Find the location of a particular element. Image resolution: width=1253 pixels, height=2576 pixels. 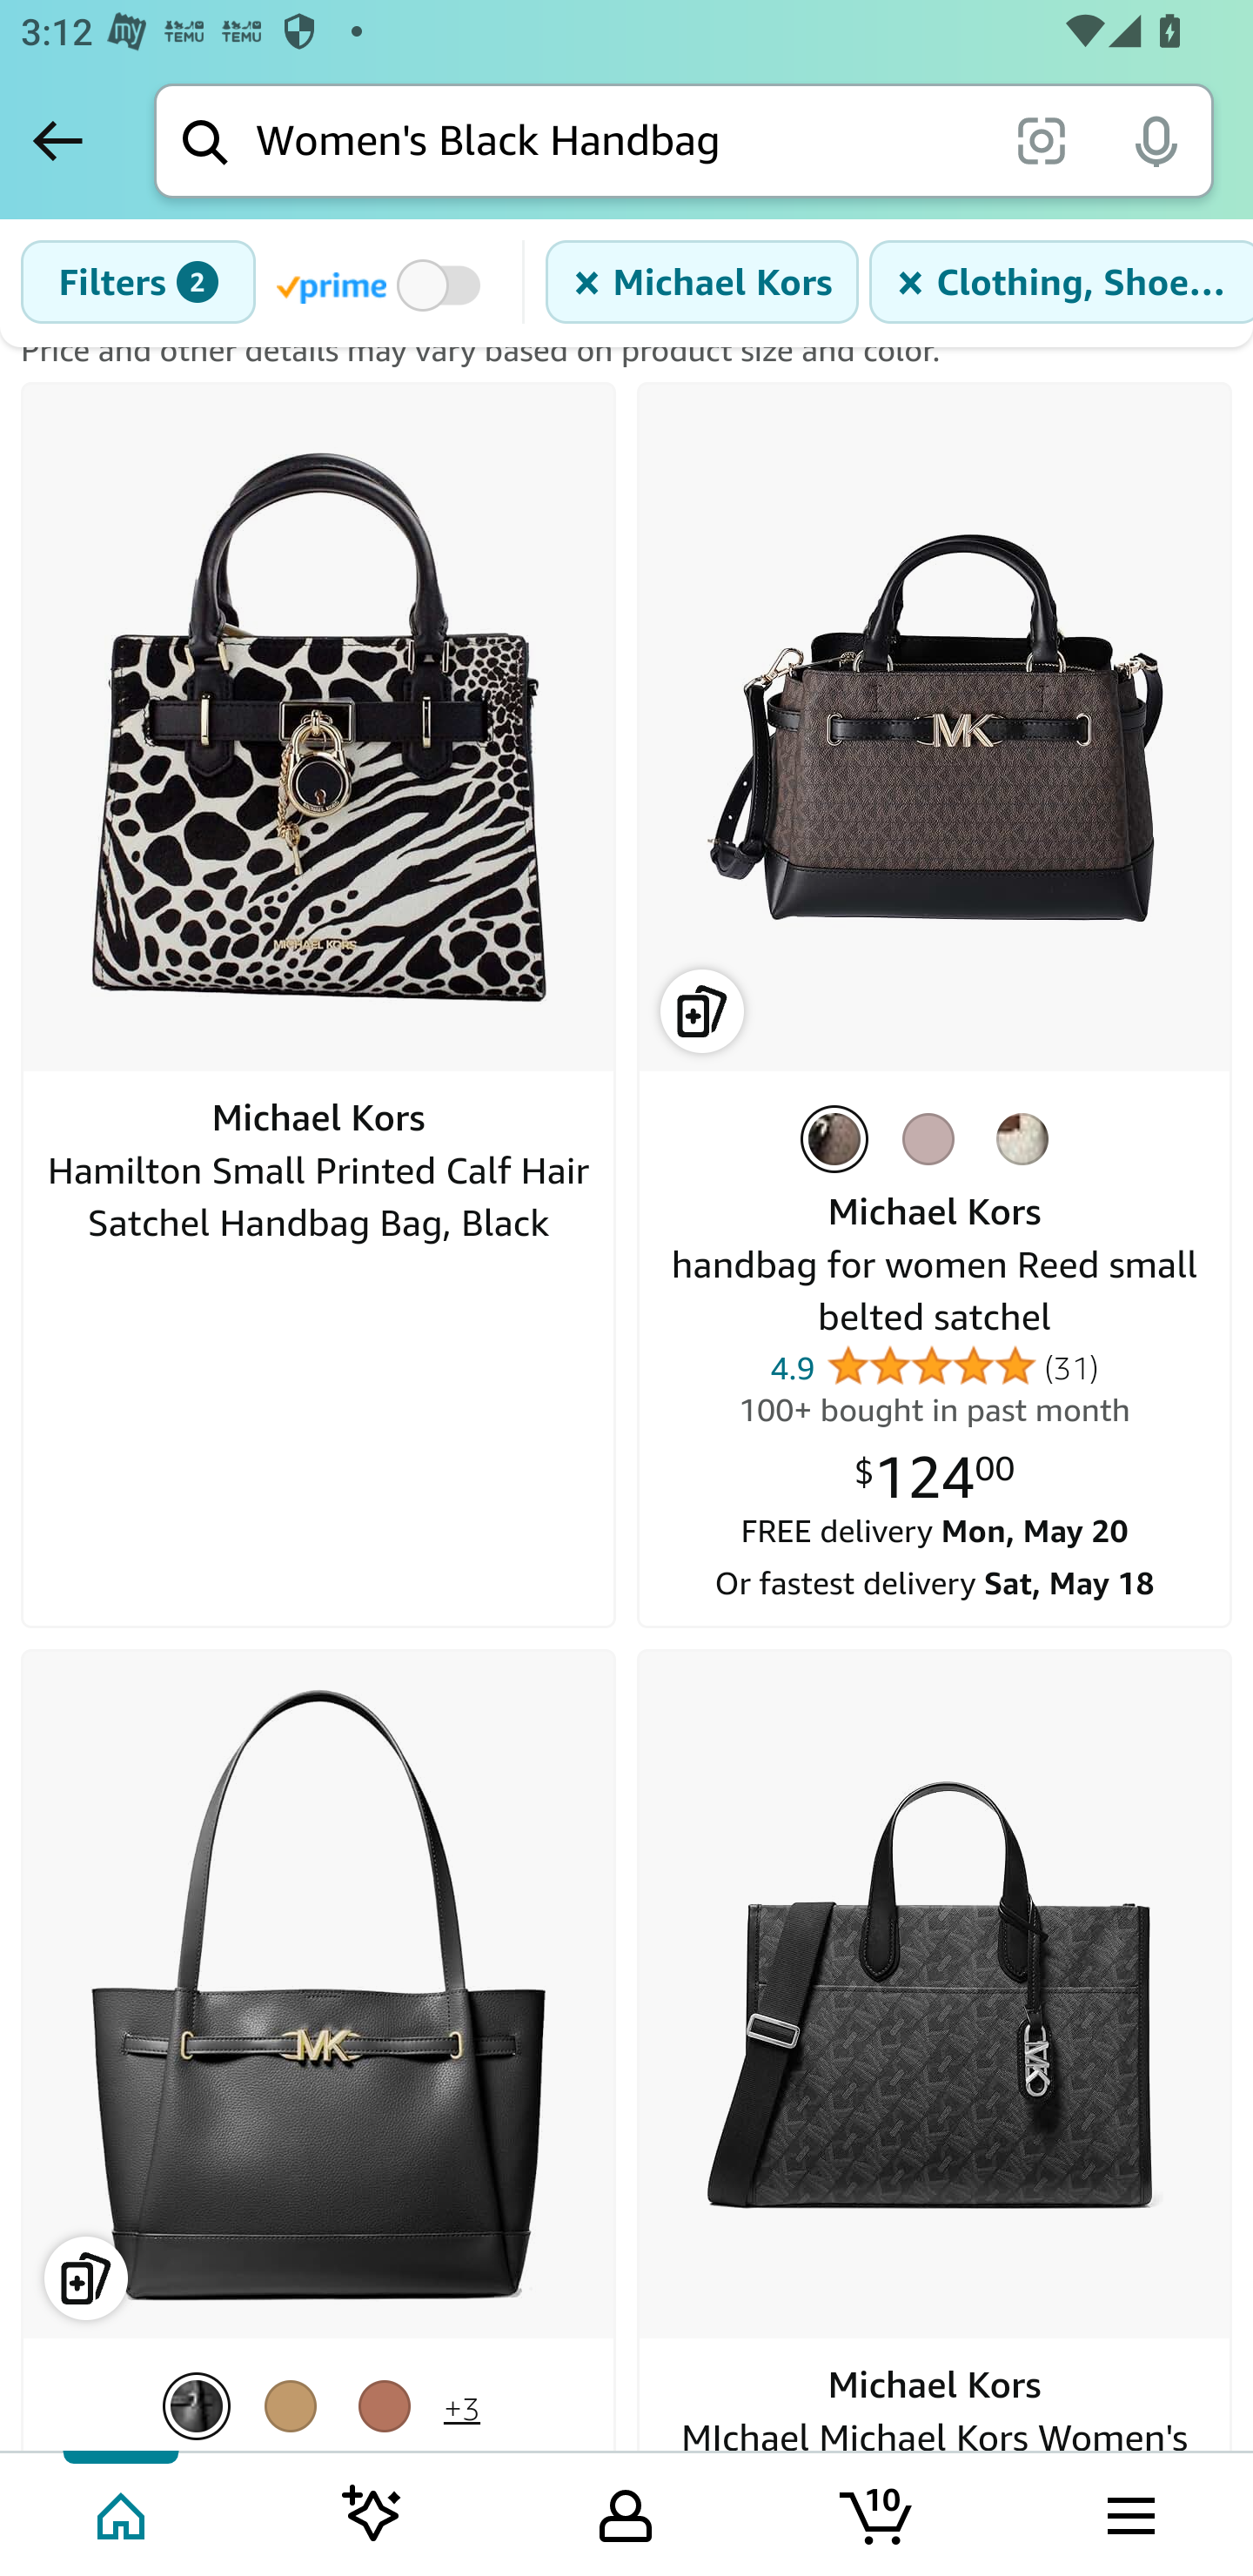

Browse menu Tab 5 of 5 is located at coordinates (1129, 2512).